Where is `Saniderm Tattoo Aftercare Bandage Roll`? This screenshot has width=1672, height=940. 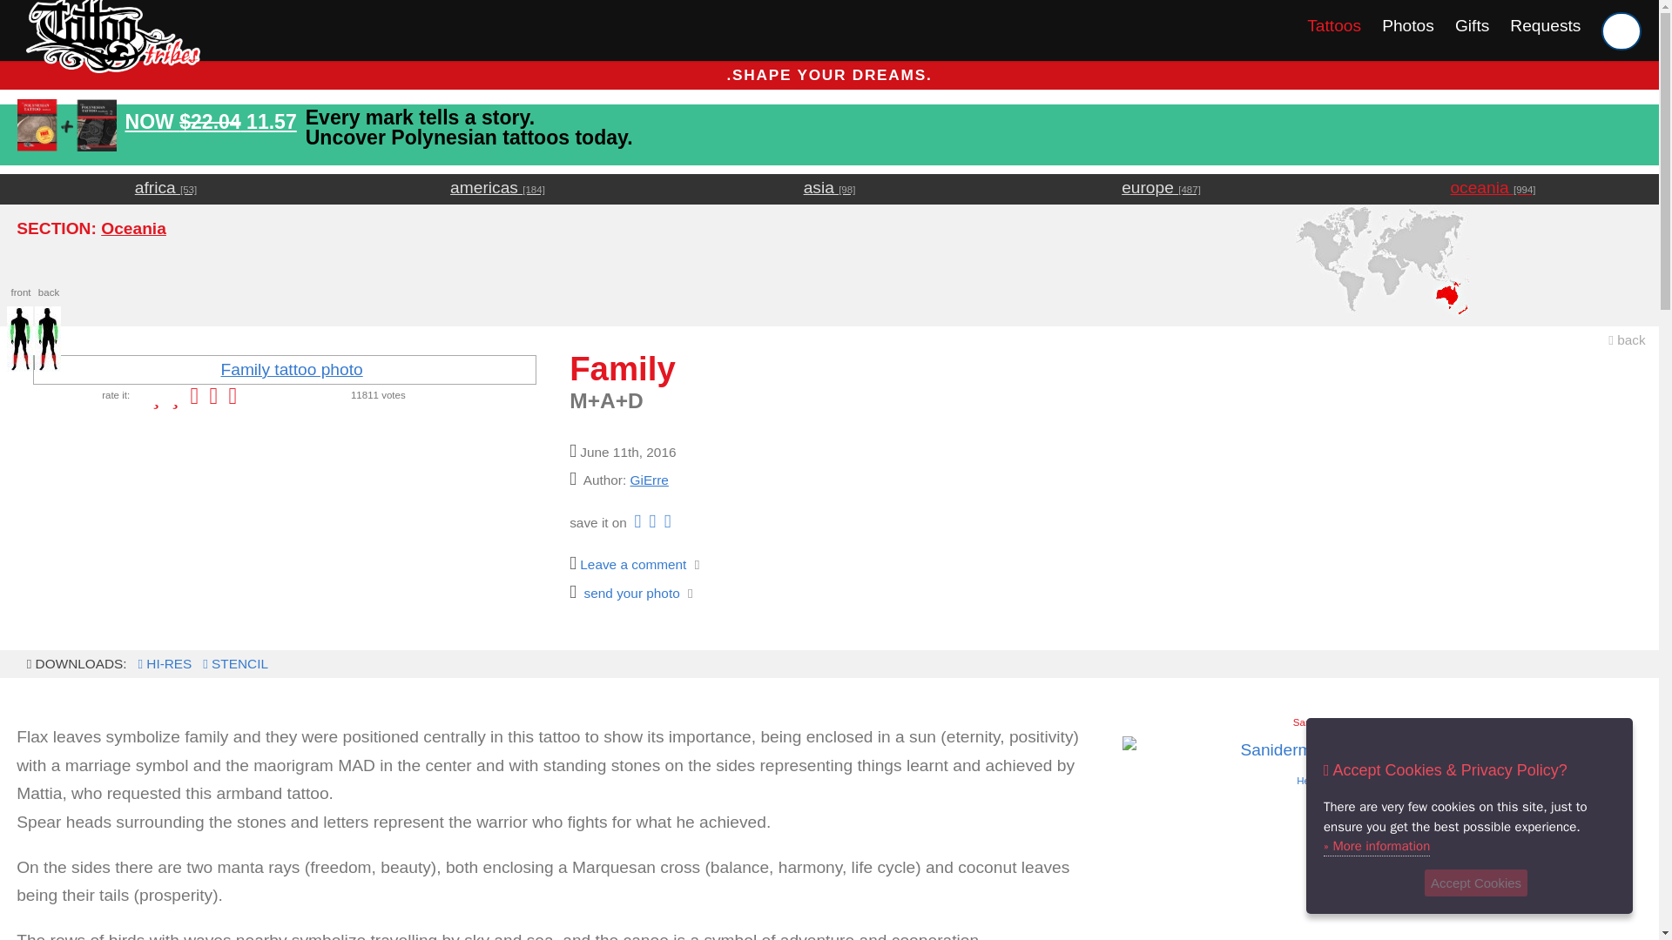
Saniderm Tattoo Aftercare Bandage Roll is located at coordinates (1381, 775).